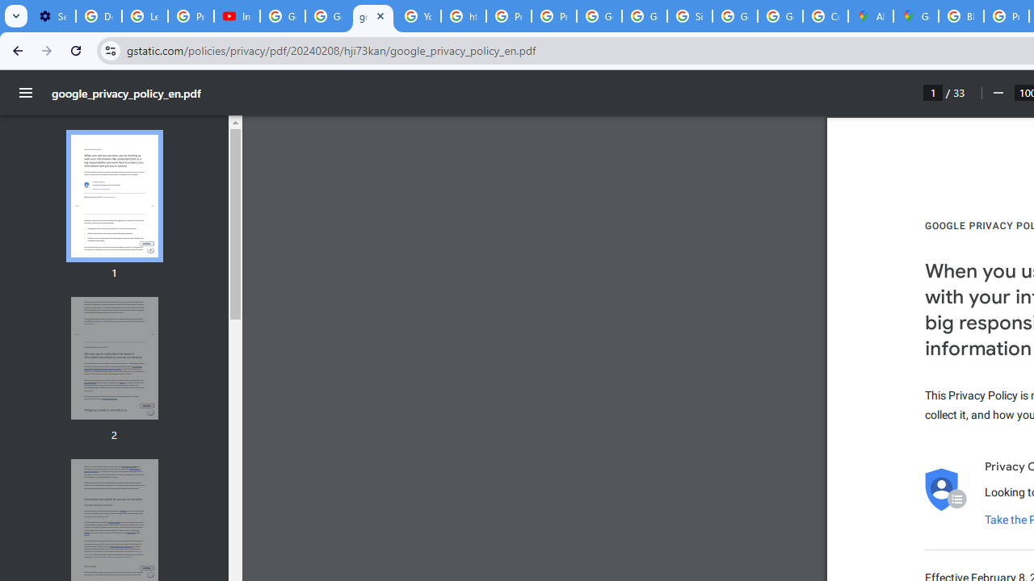 The width and height of the screenshot is (1034, 581). I want to click on Learn how to find your photos - Google Photos Help, so click(145, 16).